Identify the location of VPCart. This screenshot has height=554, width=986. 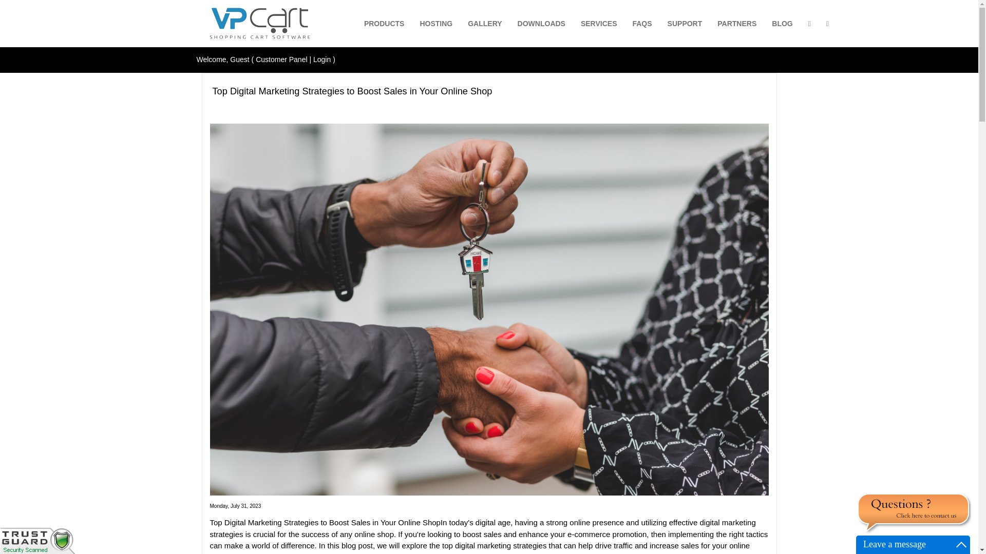
(260, 24).